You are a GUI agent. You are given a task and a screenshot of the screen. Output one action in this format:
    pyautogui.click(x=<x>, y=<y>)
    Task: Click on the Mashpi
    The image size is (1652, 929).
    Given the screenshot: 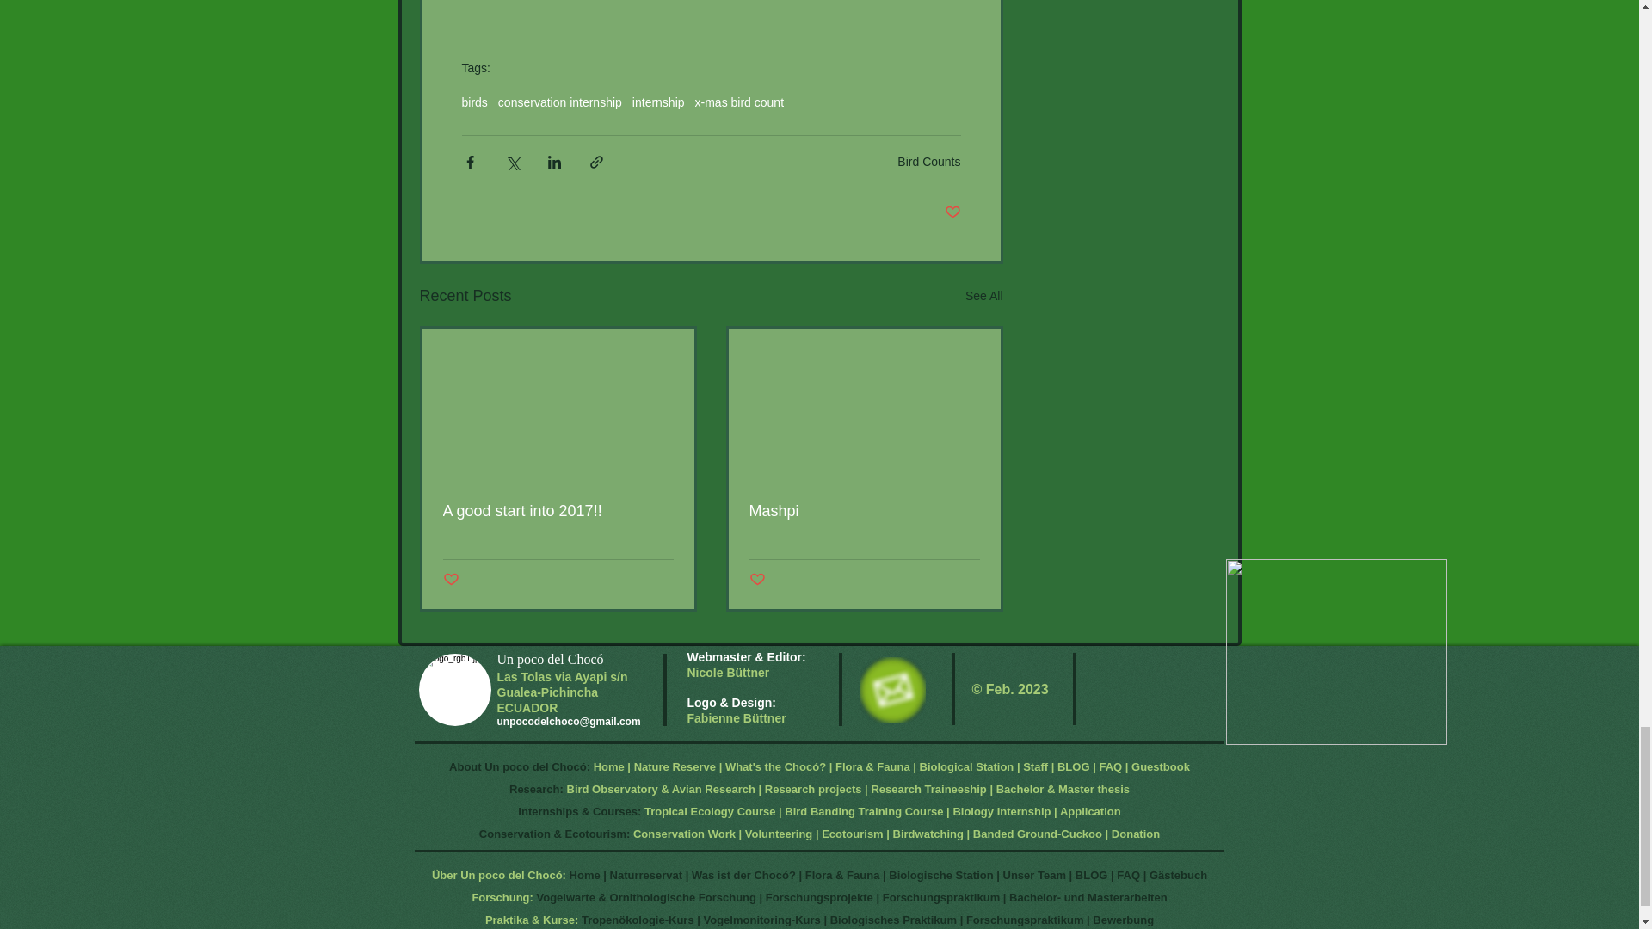 What is the action you would take?
    pyautogui.click(x=864, y=511)
    